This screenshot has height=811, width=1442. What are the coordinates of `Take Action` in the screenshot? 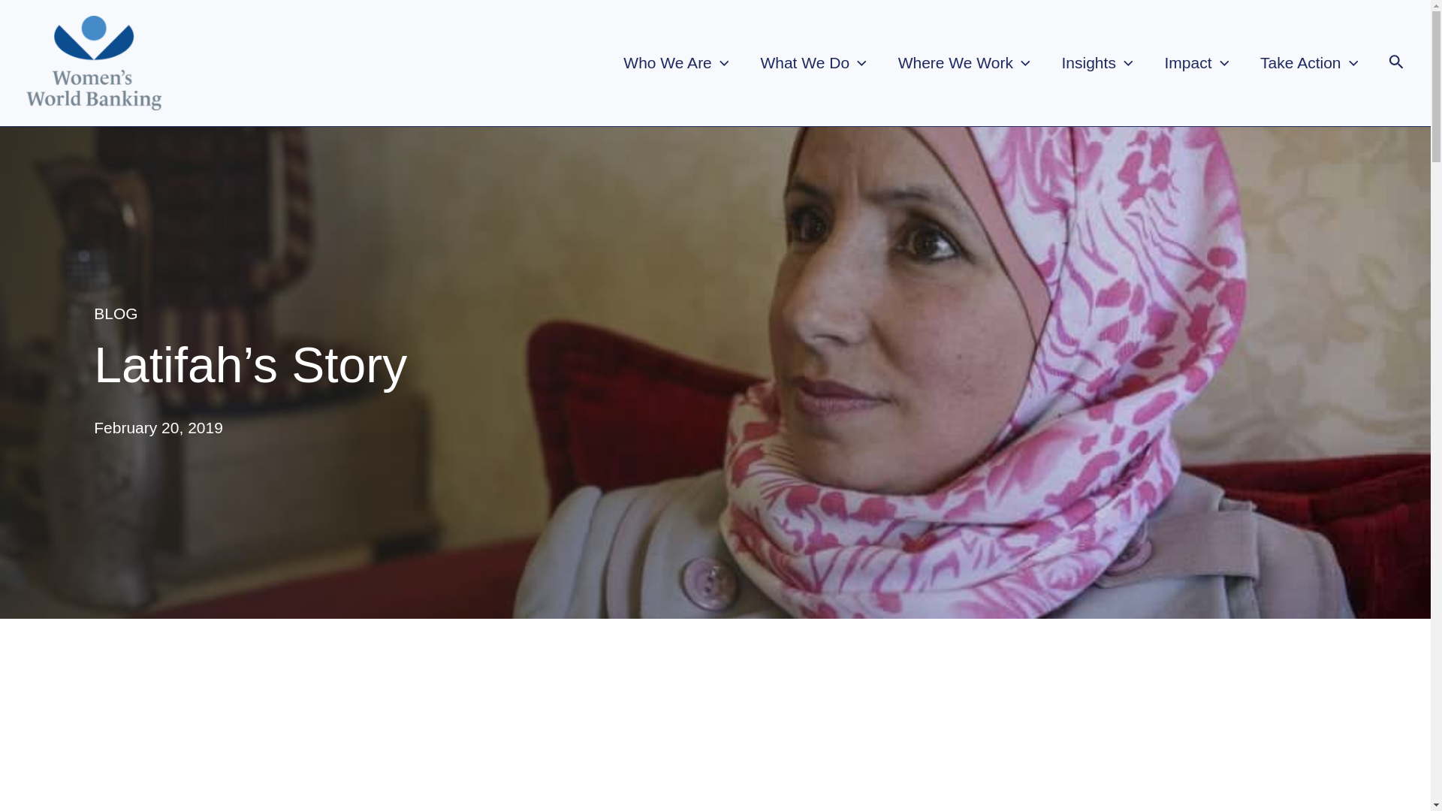 It's located at (1308, 63).